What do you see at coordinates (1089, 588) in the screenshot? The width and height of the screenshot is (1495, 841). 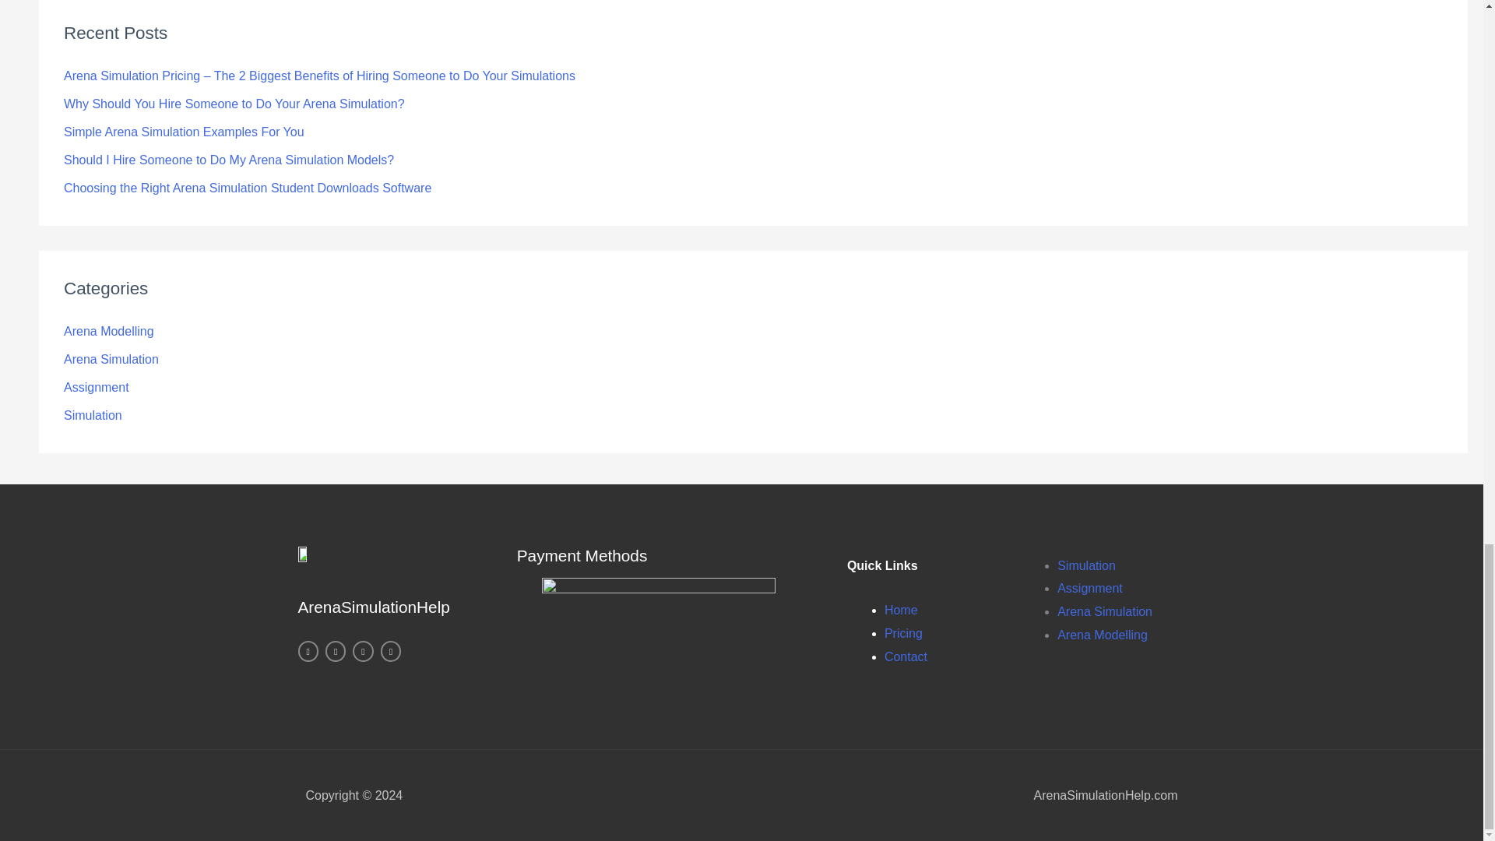 I see `Assignment` at bounding box center [1089, 588].